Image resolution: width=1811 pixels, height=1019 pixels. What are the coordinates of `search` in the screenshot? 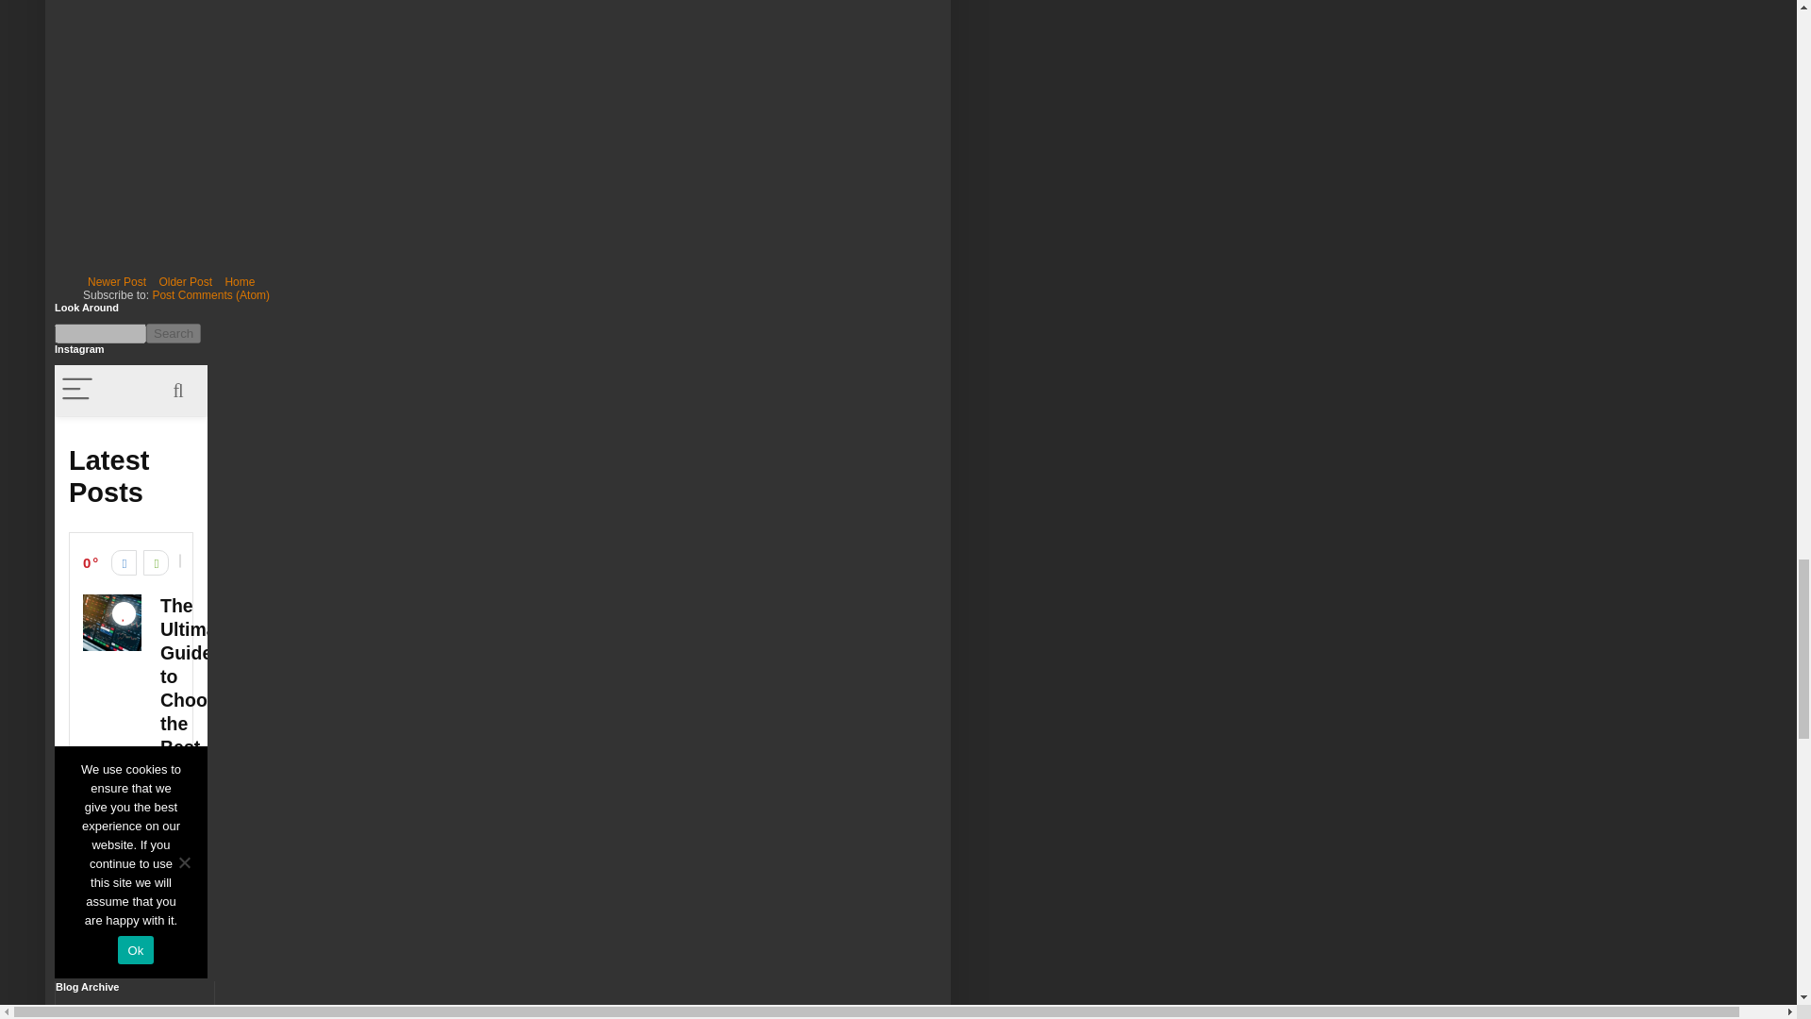 It's located at (100, 333).